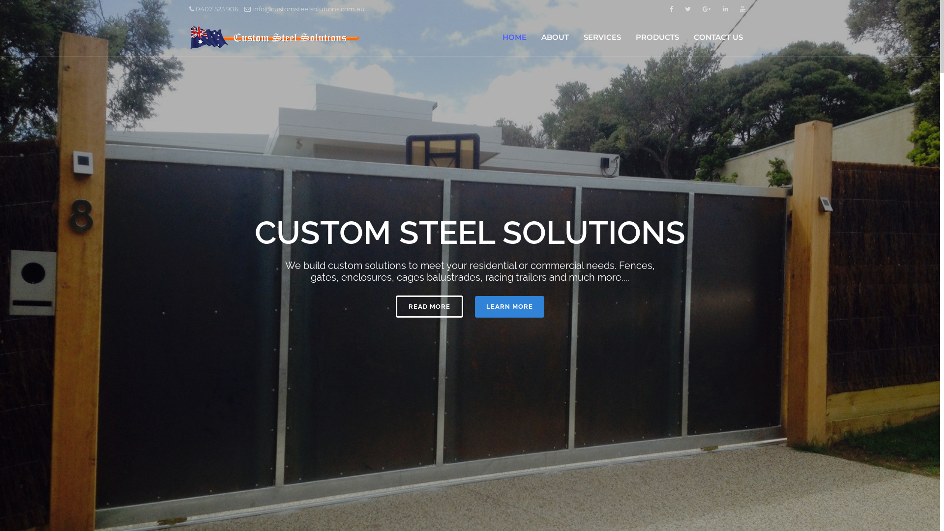 This screenshot has width=944, height=531. Describe the element at coordinates (657, 37) in the screenshot. I see `PRODUCTS` at that location.